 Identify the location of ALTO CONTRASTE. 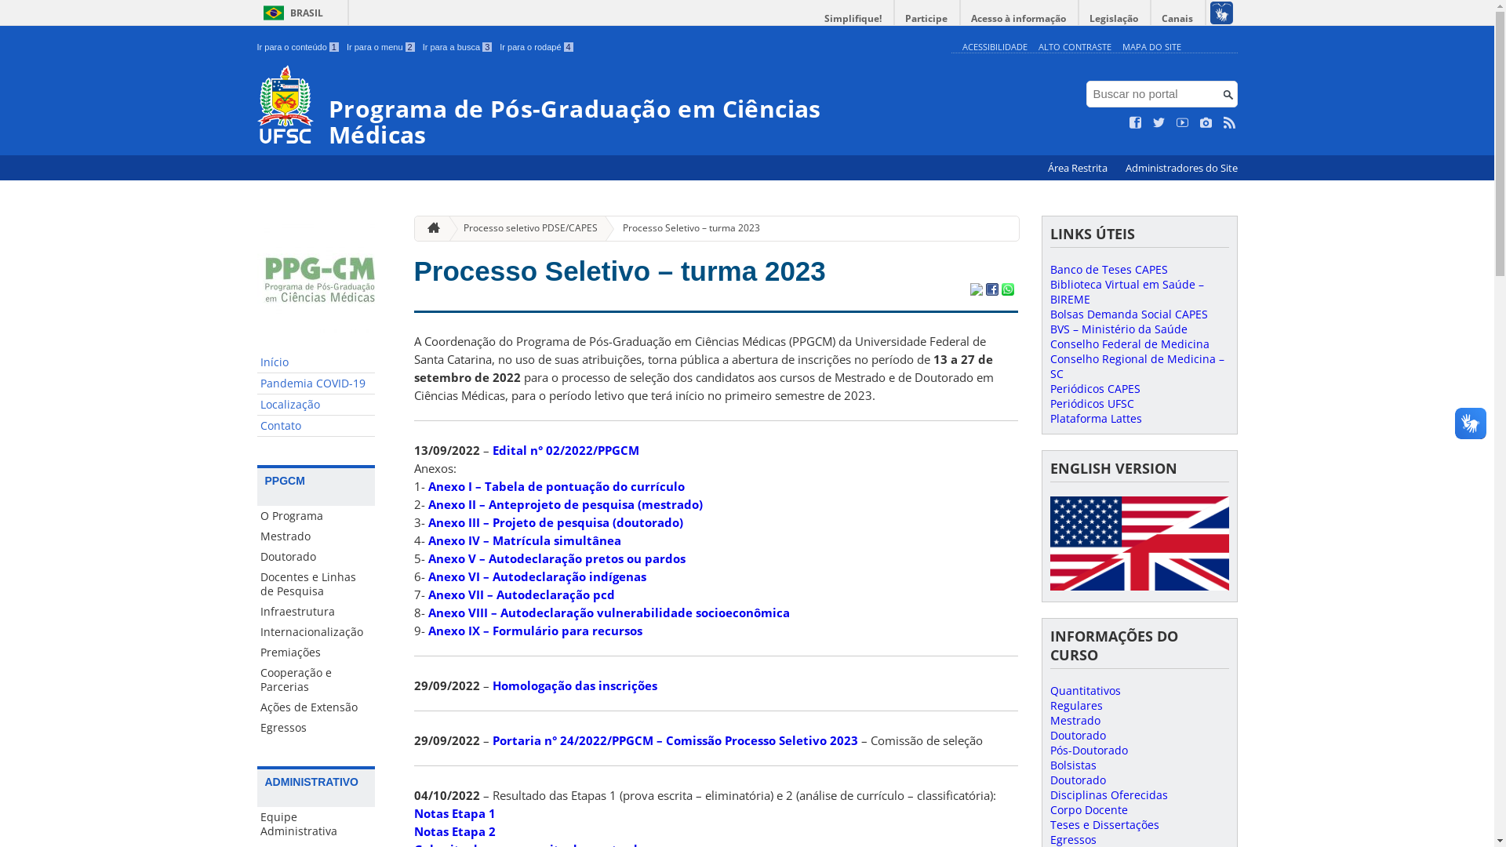
(1075, 47).